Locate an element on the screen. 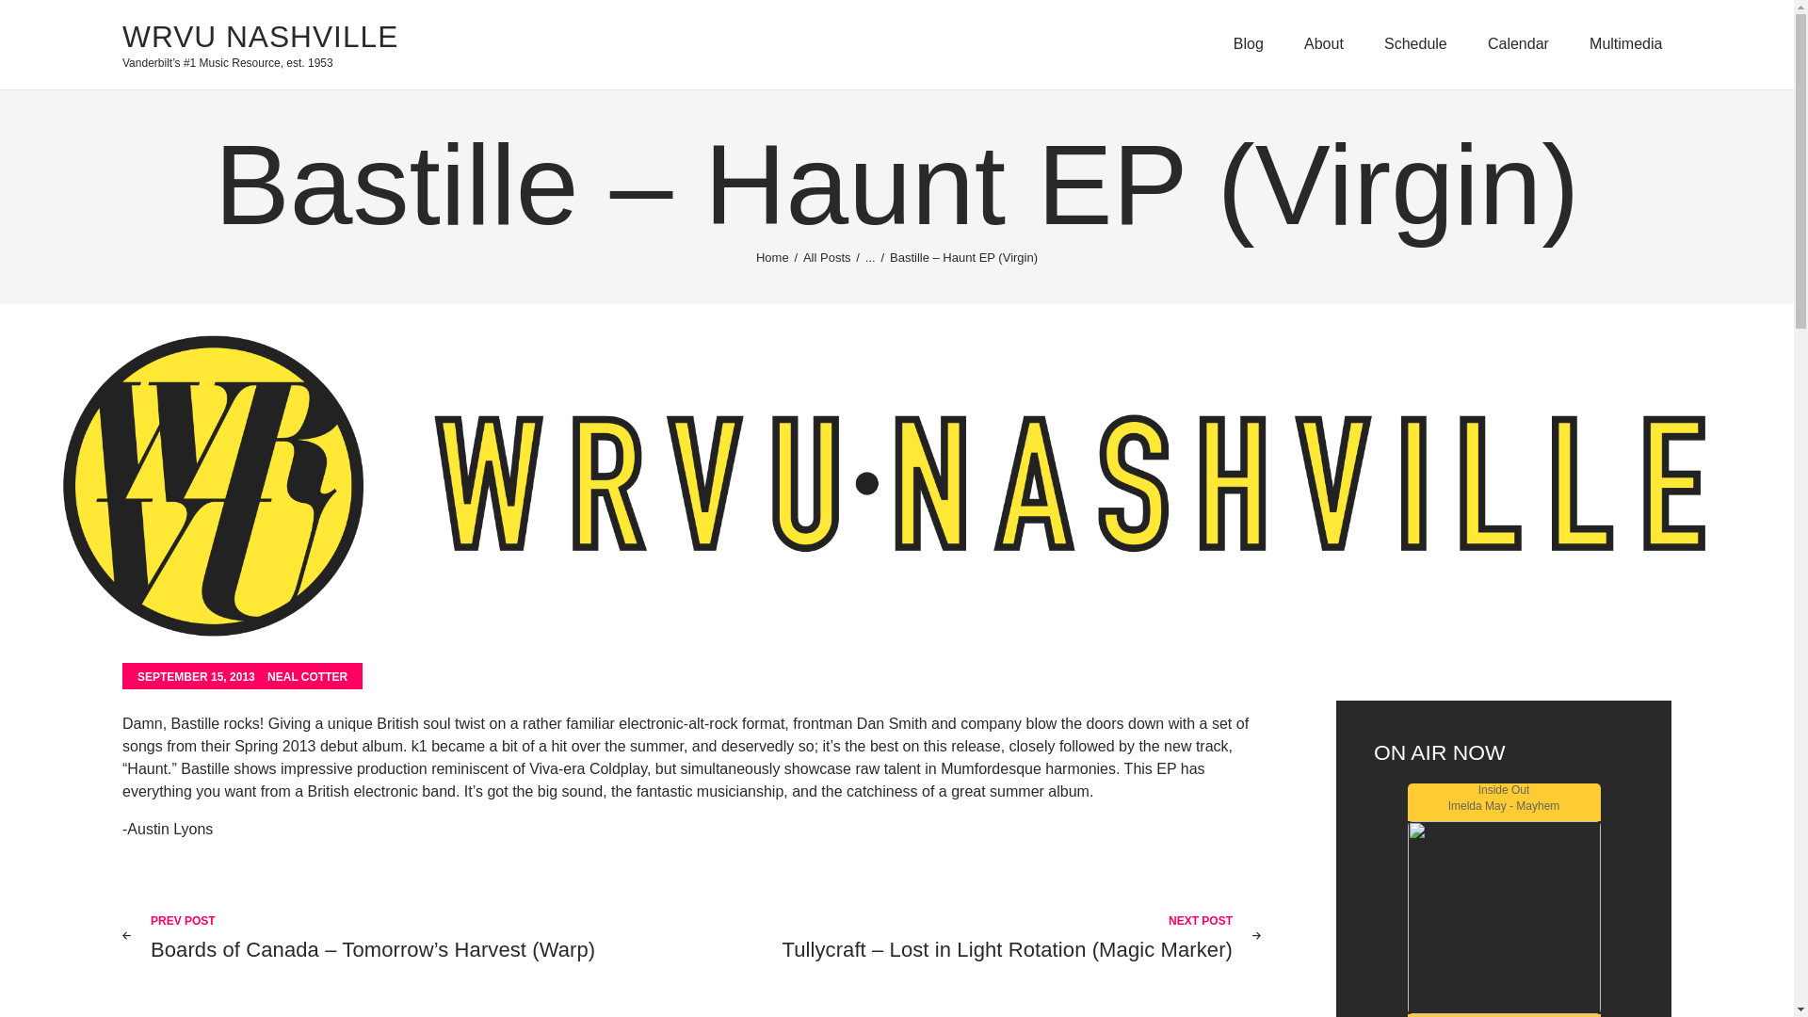 Image resolution: width=1808 pixels, height=1017 pixels. All Posts is located at coordinates (827, 256).